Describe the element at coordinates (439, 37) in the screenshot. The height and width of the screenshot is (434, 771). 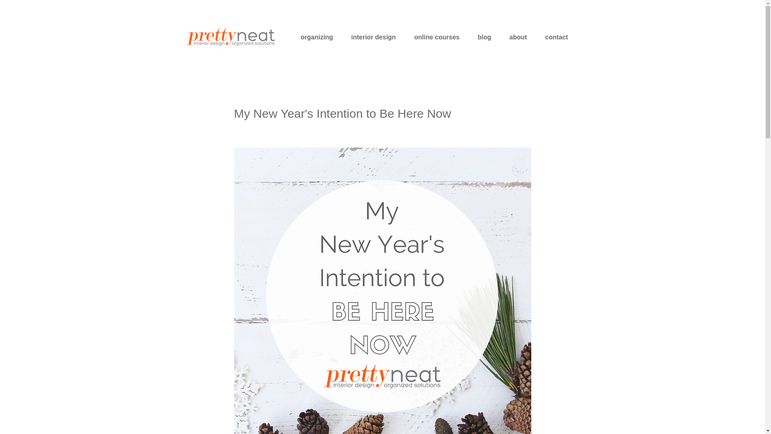
I see `online courses` at that location.